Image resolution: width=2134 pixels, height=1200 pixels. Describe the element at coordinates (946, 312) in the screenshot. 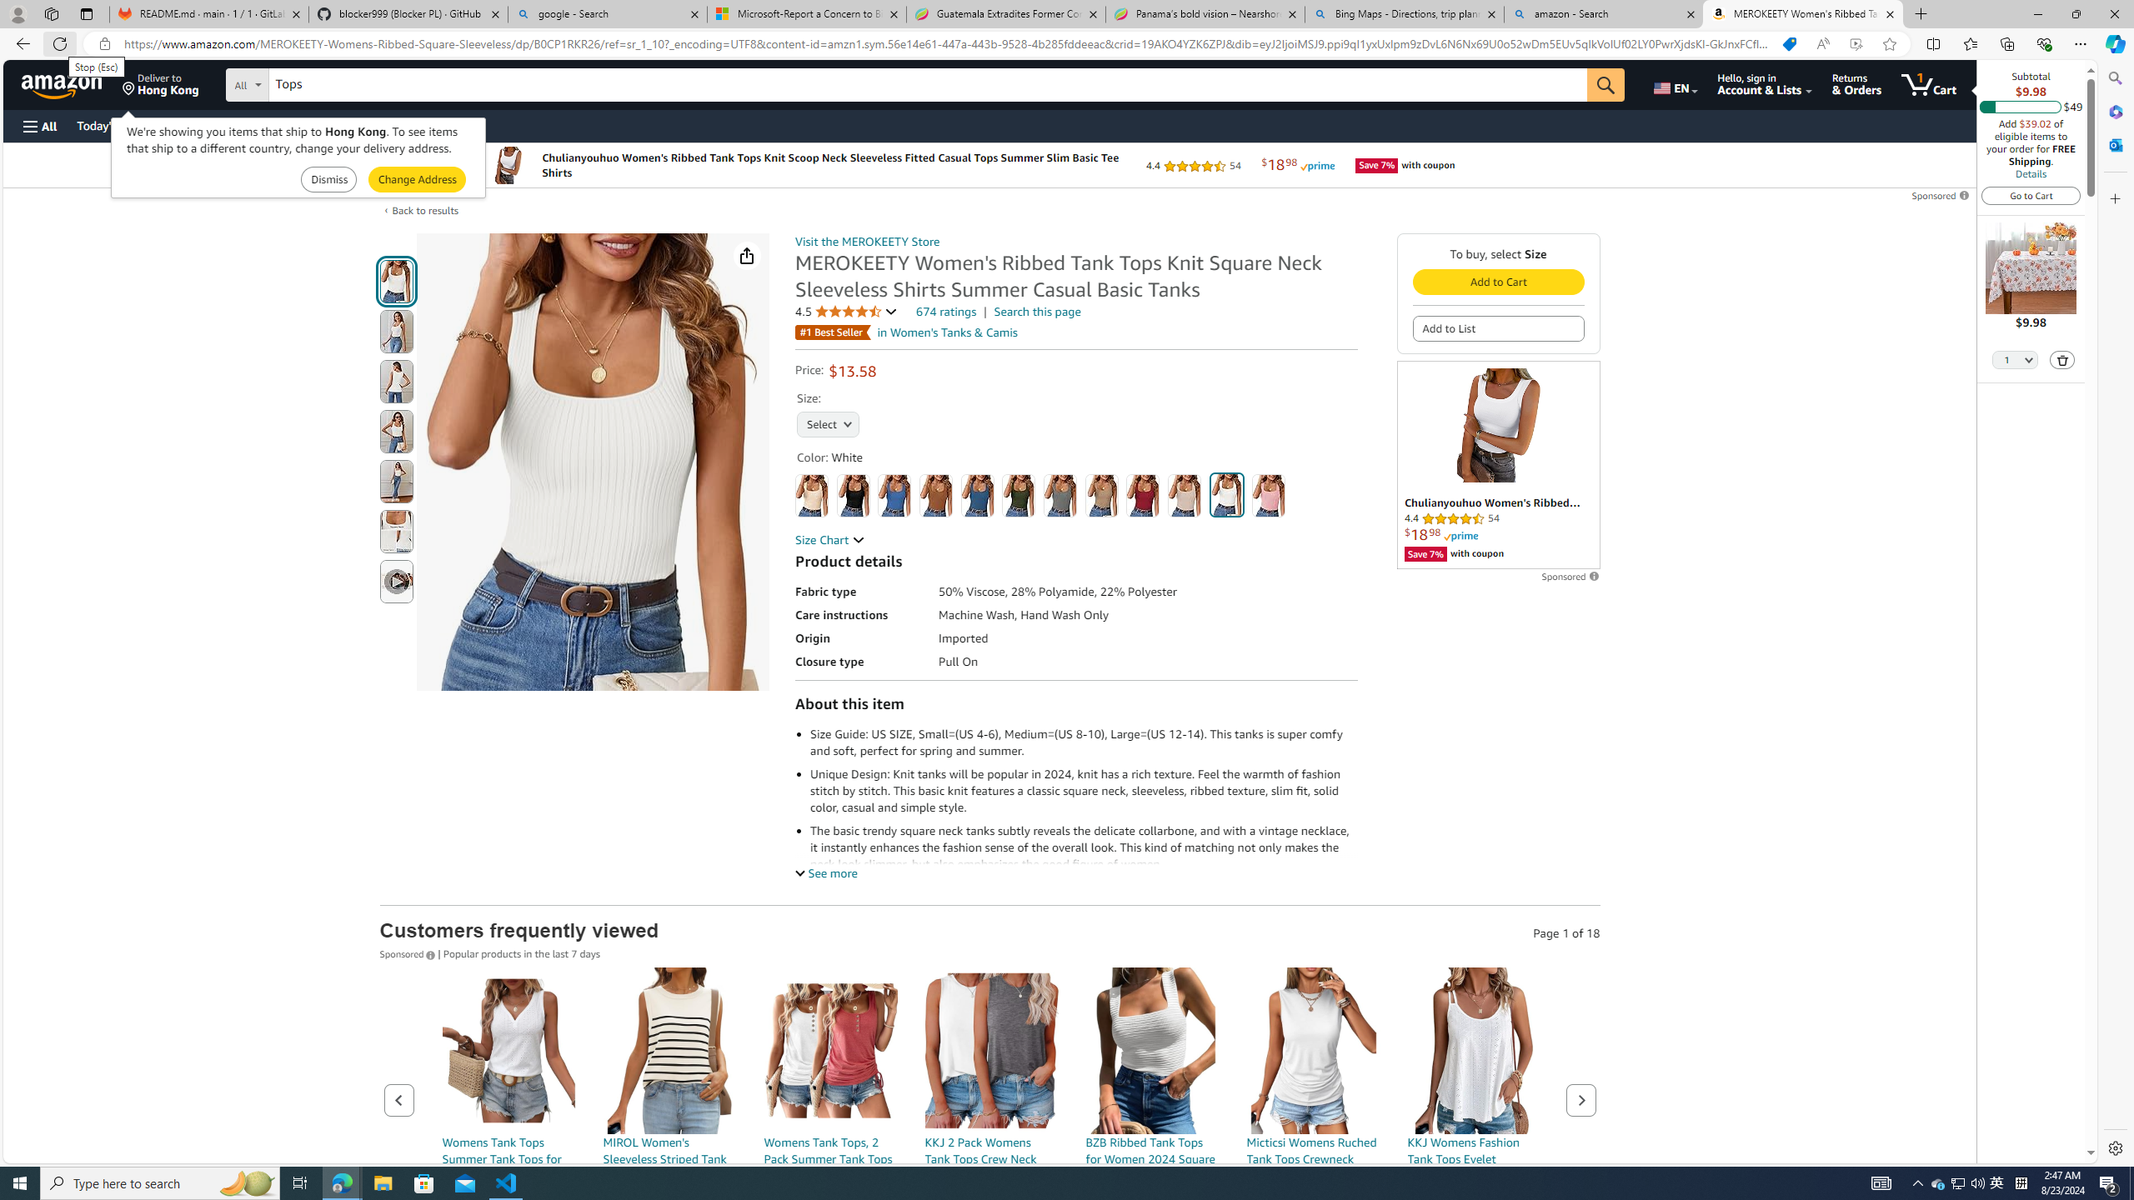

I see `674 ratings` at that location.